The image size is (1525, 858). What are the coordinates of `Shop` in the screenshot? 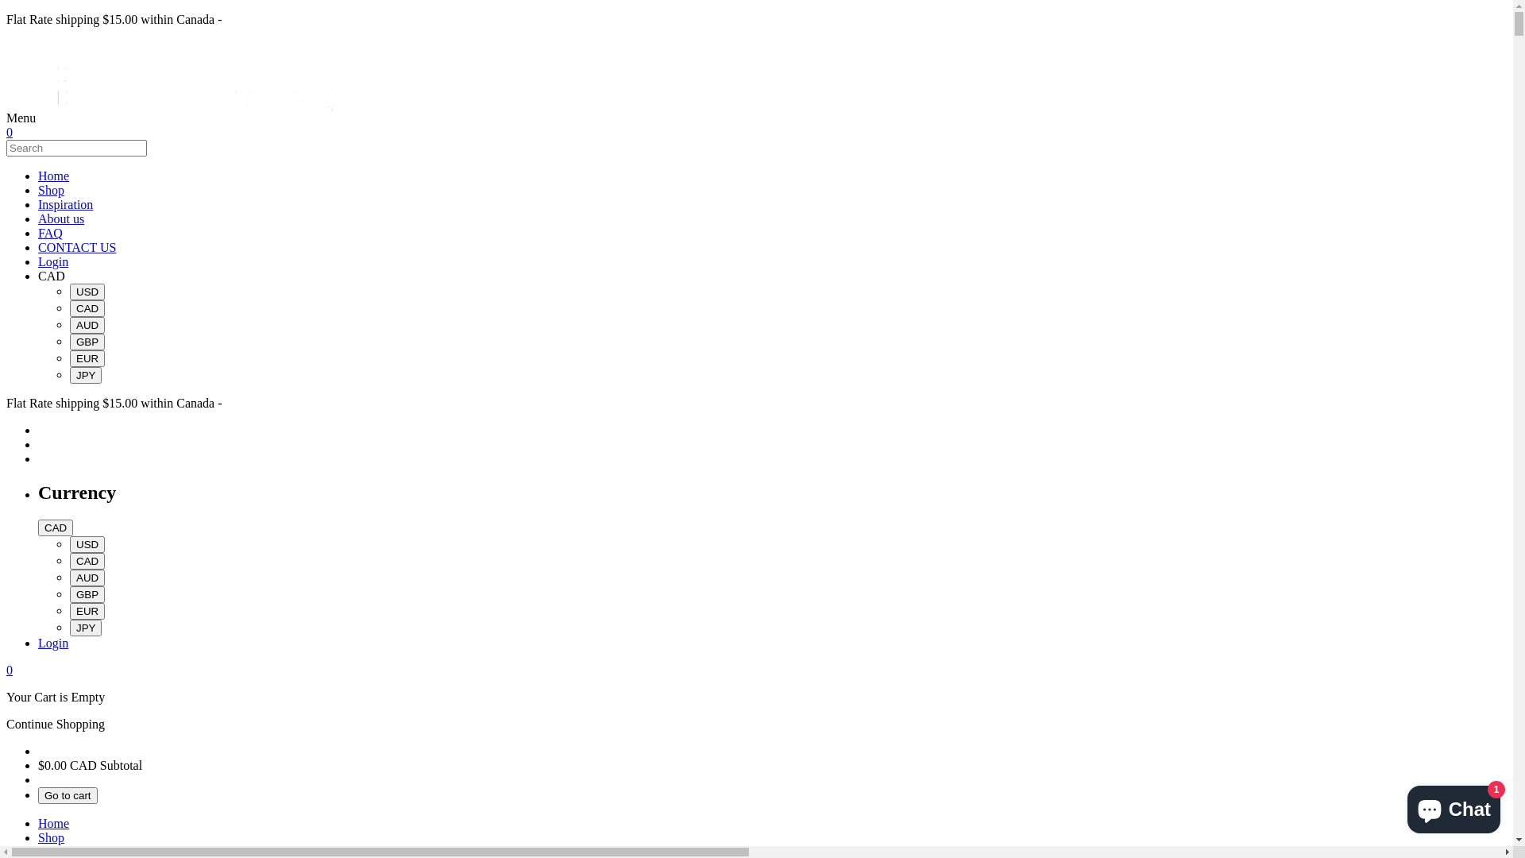 It's located at (51, 837).